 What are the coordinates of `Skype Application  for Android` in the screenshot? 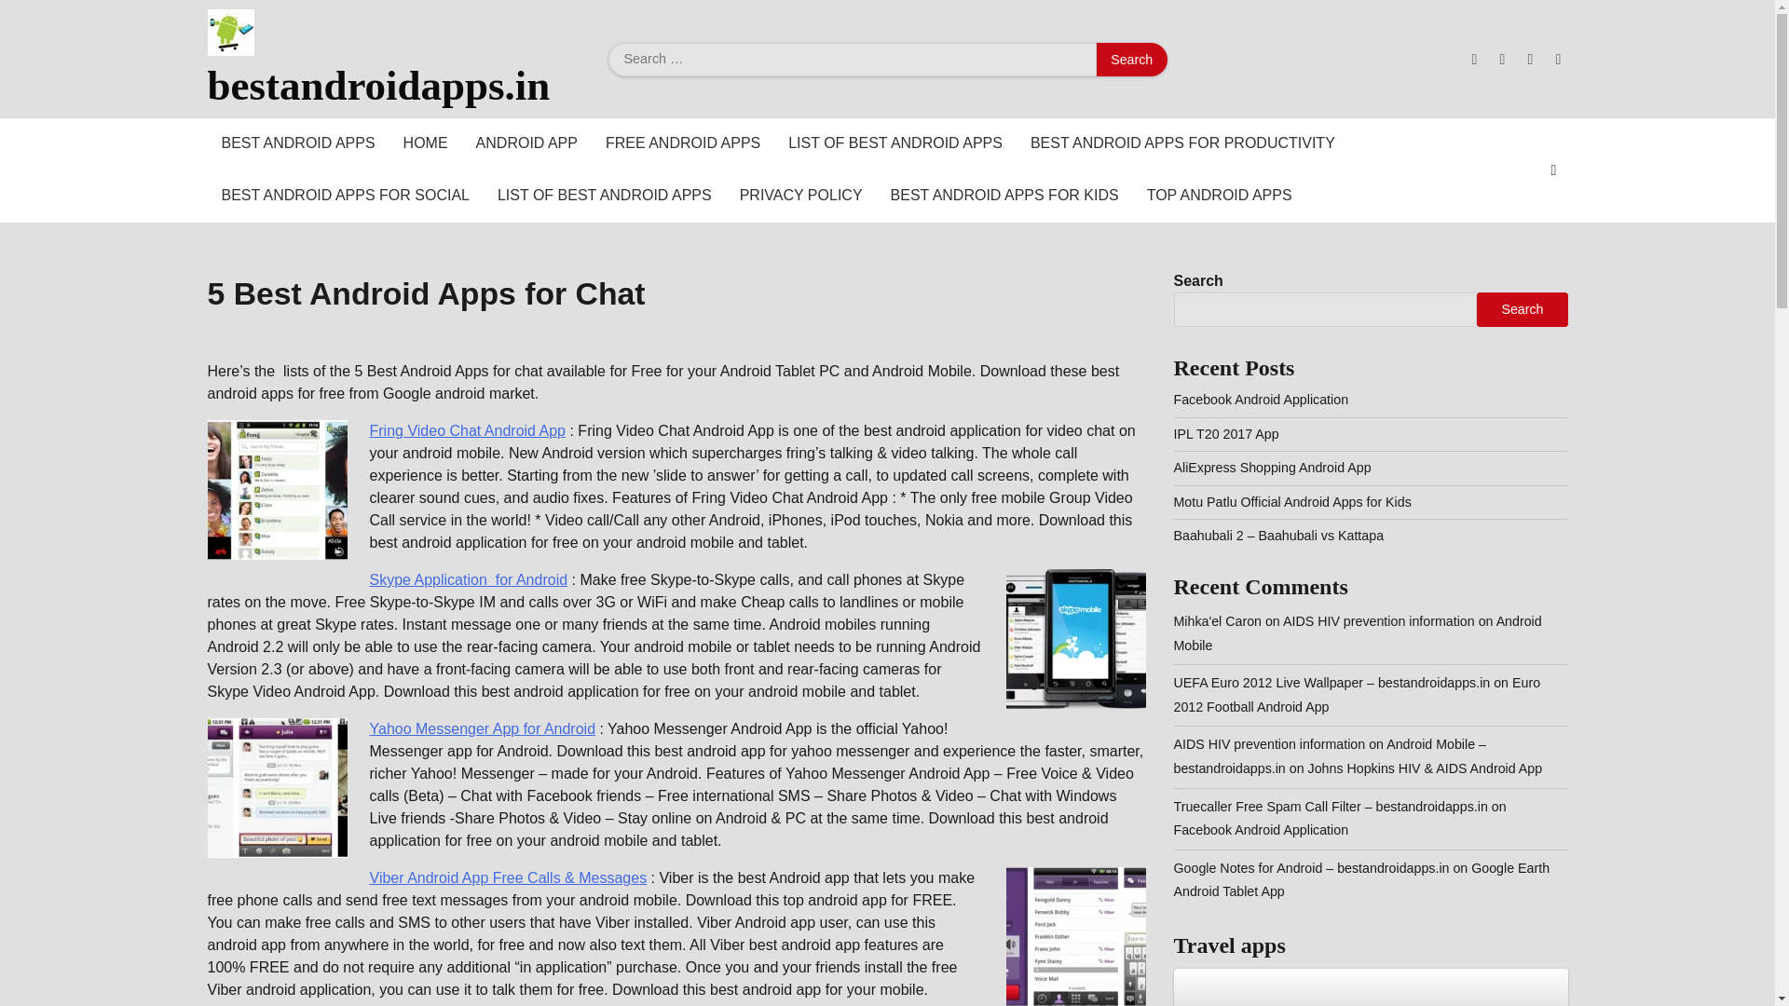 It's located at (468, 579).